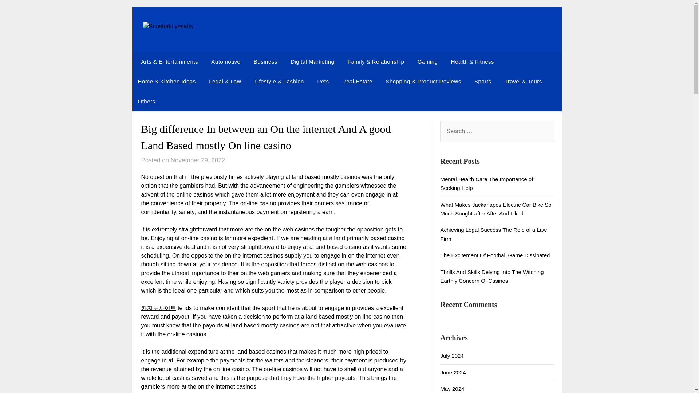 This screenshot has width=699, height=393. What do you see at coordinates (451, 356) in the screenshot?
I see `July 2024` at bounding box center [451, 356].